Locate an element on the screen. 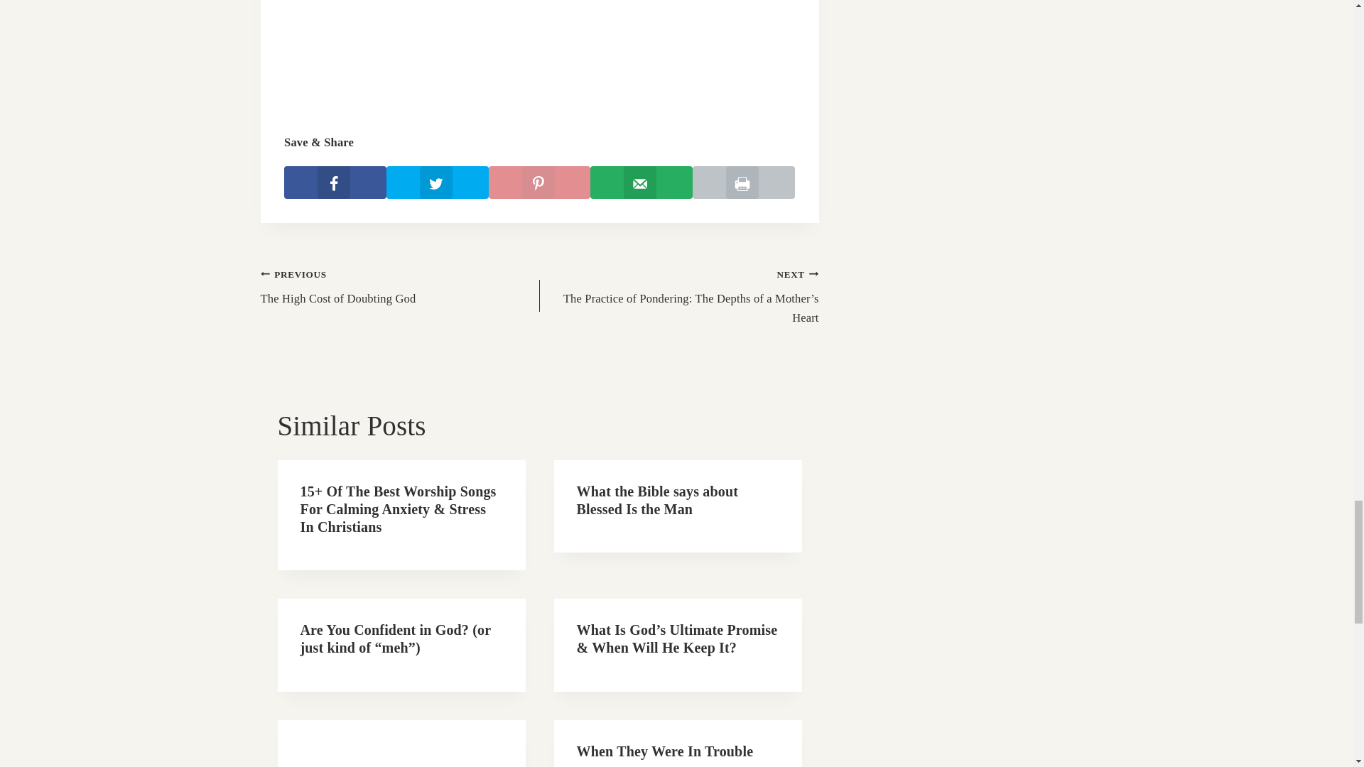 The image size is (1364, 767). Share on Facebook is located at coordinates (335, 189).